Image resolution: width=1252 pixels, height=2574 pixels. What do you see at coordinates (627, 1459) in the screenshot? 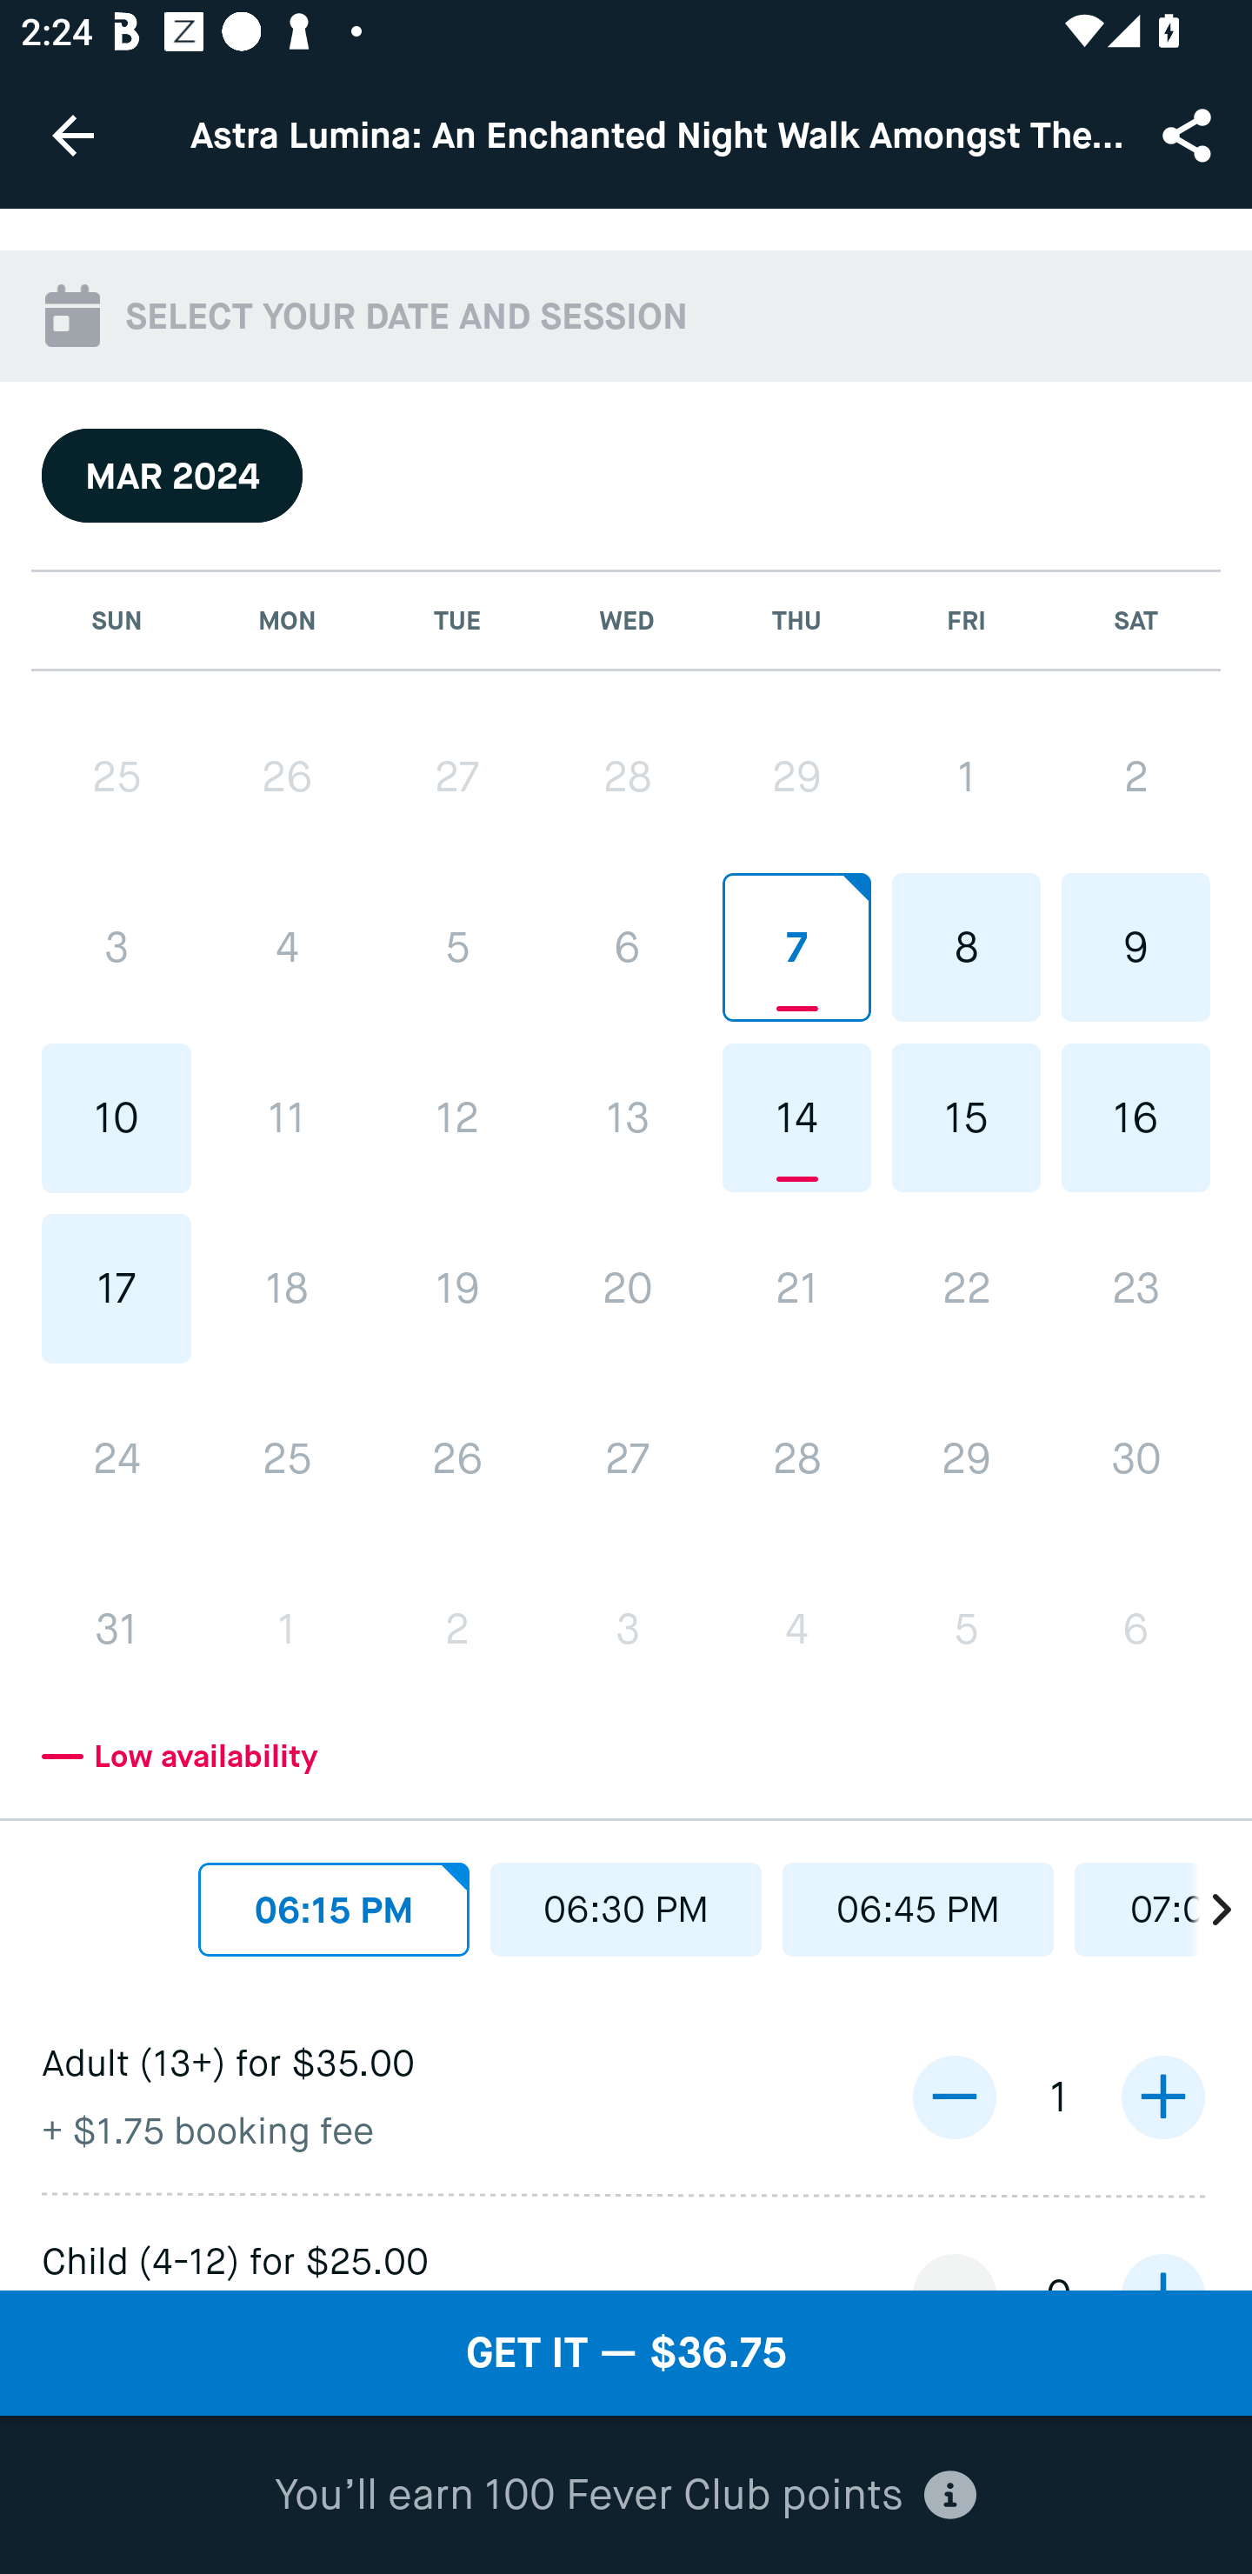
I see `27` at bounding box center [627, 1459].